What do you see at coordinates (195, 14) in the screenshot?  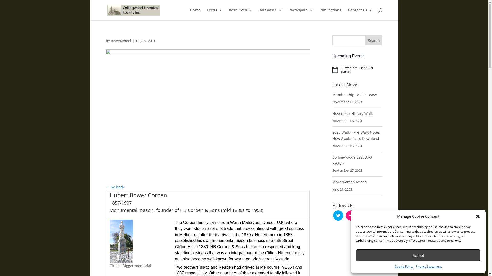 I see `Home` at bounding box center [195, 14].